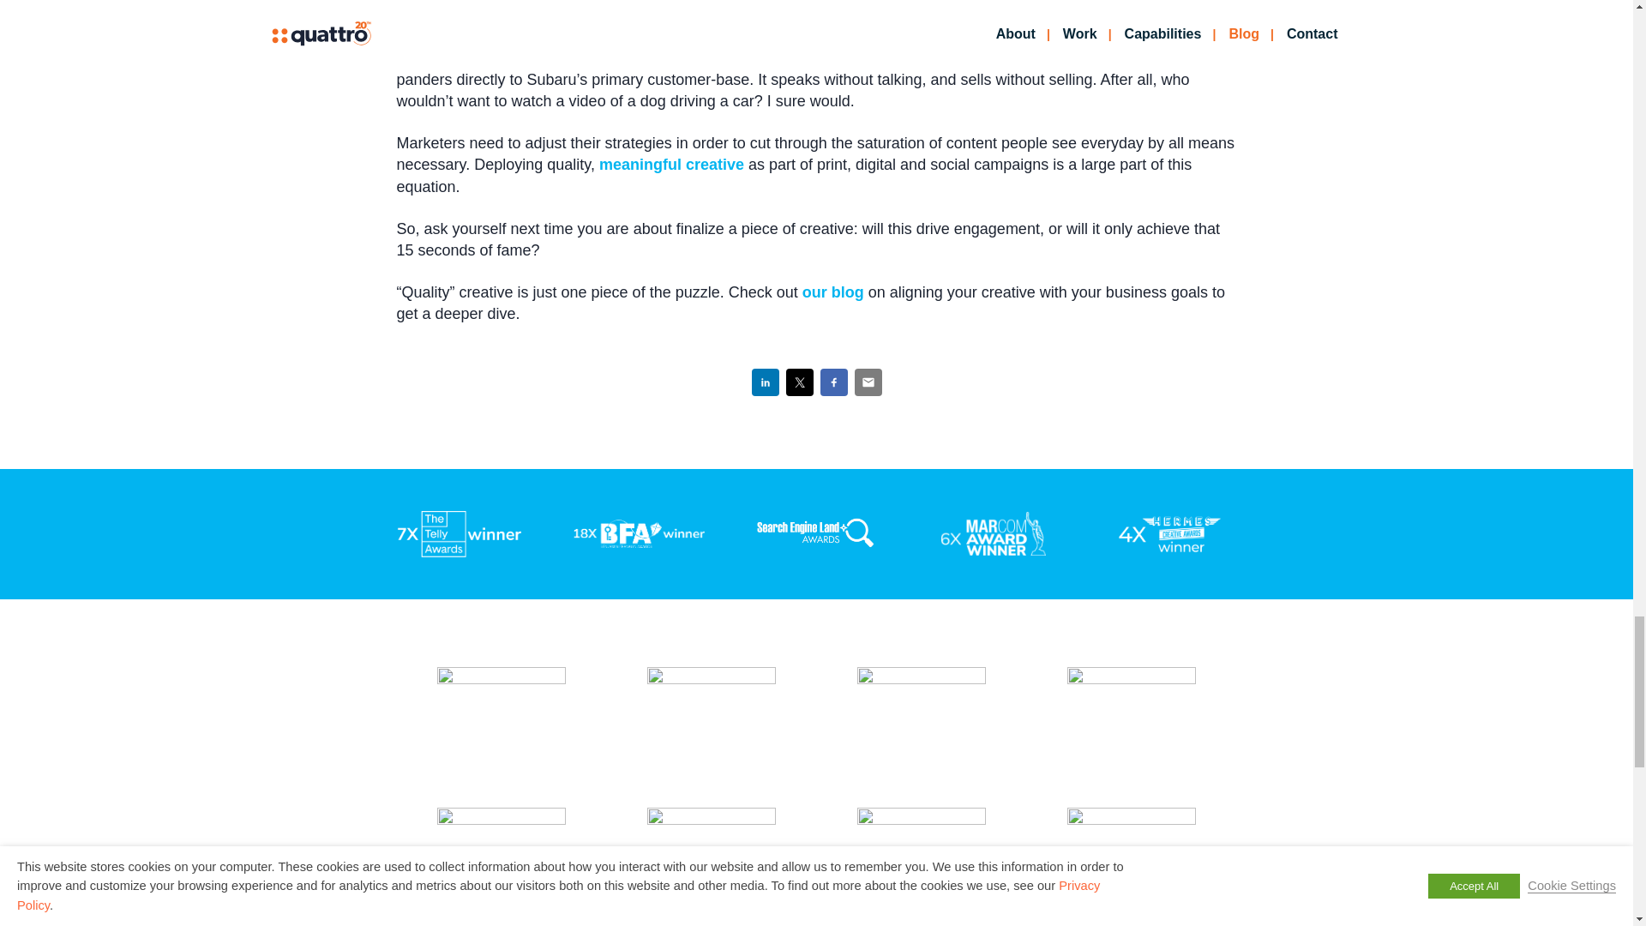 The image size is (1646, 926). Describe the element at coordinates (670, 165) in the screenshot. I see `meaningful creative` at that location.